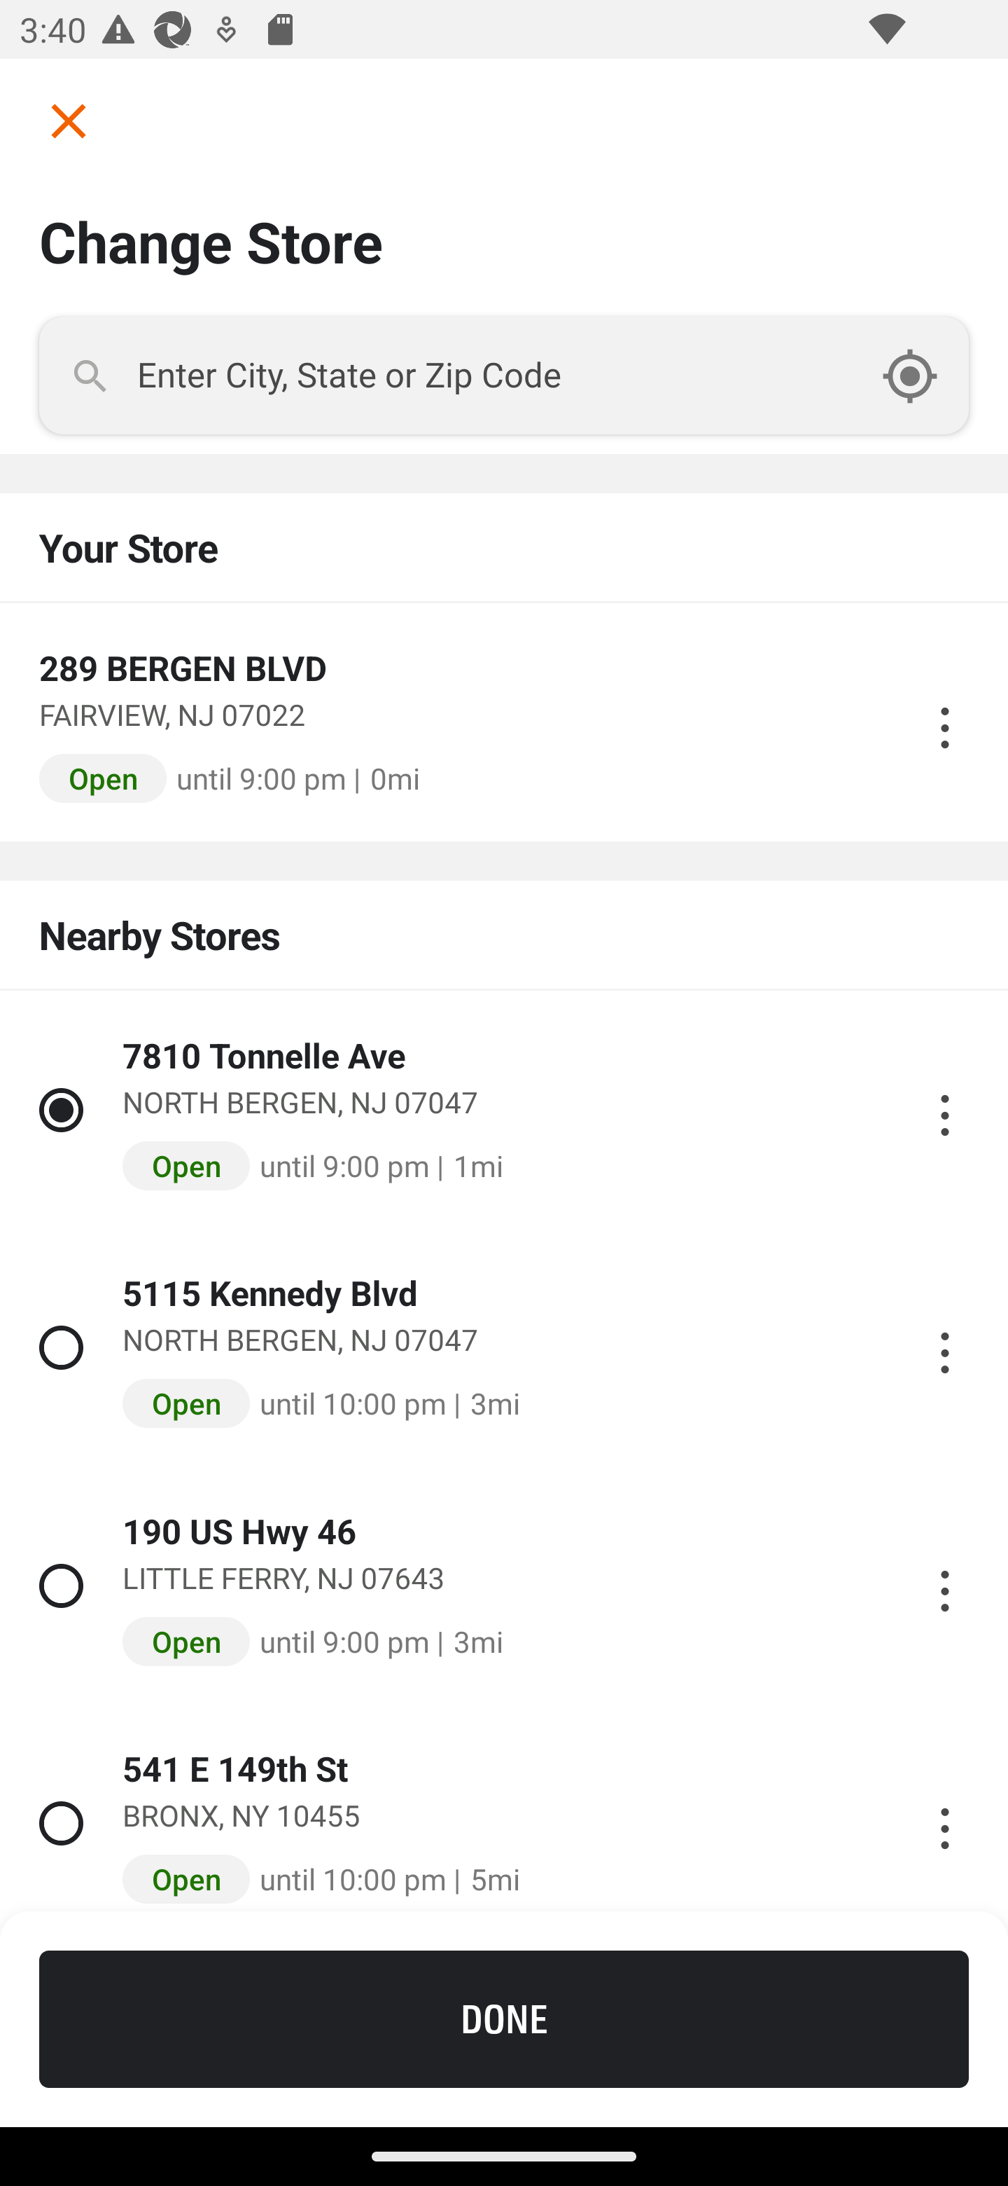 The height and width of the screenshot is (2186, 1008). What do you see at coordinates (924, 376) in the screenshot?
I see `search-location-button ` at bounding box center [924, 376].